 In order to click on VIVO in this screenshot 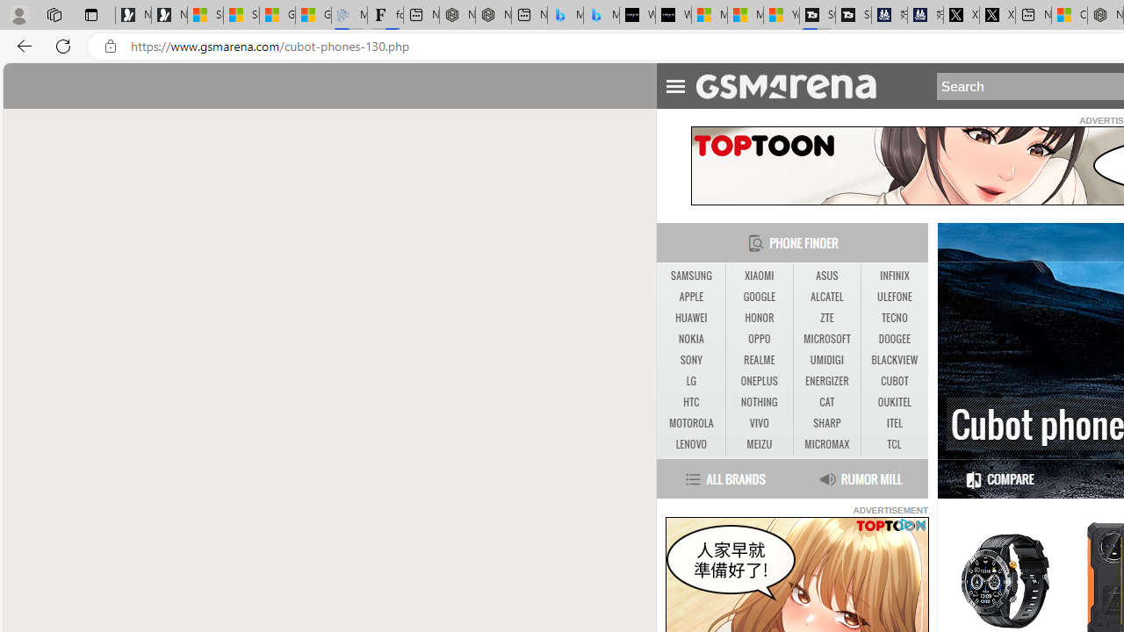, I will do `click(759, 423)`.